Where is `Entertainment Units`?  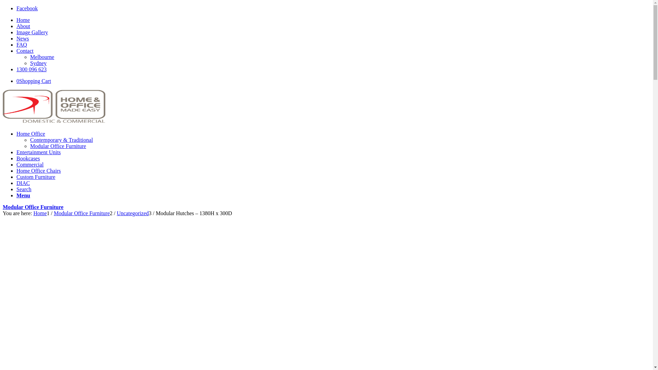
Entertainment Units is located at coordinates (38, 152).